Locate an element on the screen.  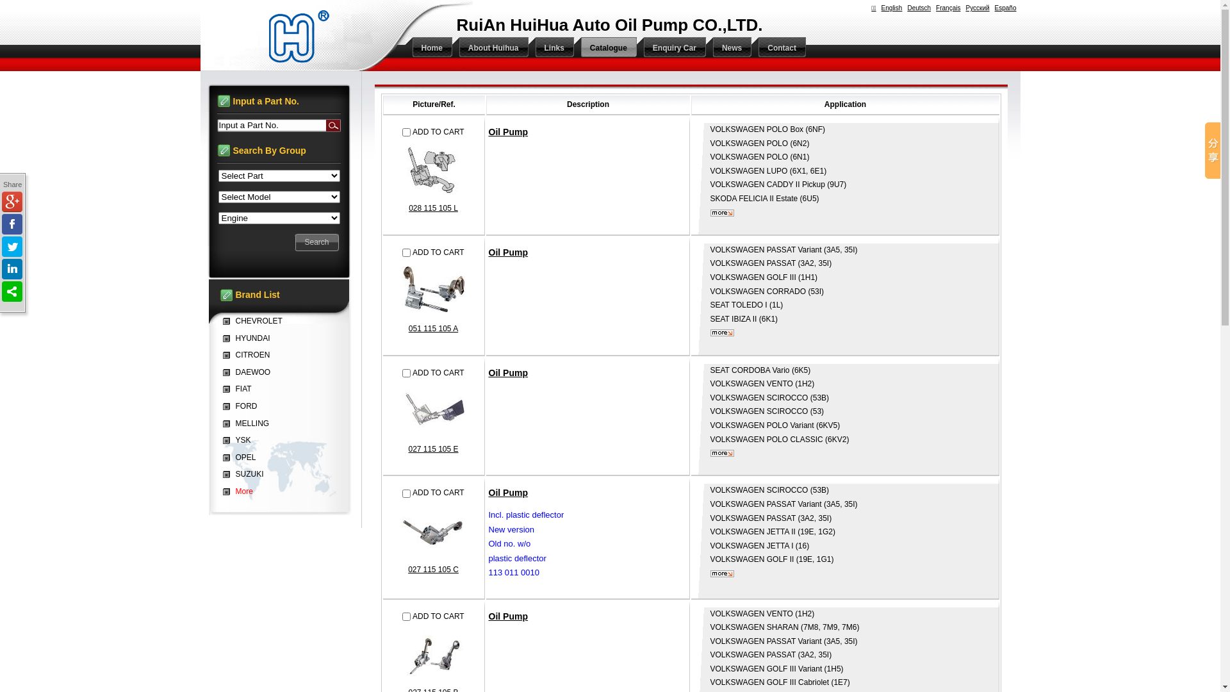
FIAT is located at coordinates (241, 389).